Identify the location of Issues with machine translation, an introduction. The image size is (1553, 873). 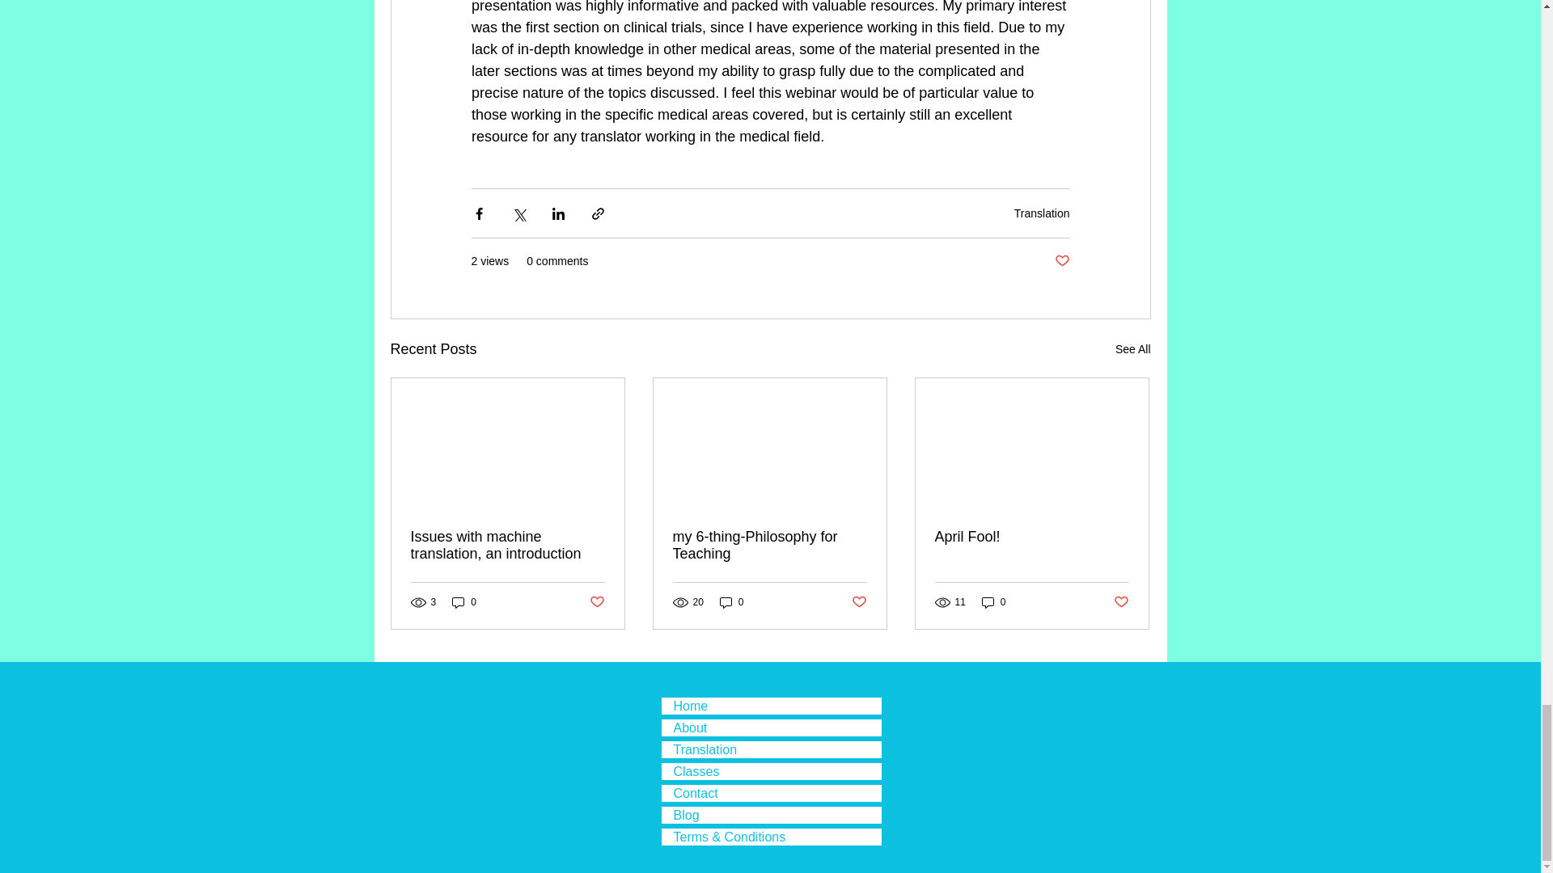
(508, 545).